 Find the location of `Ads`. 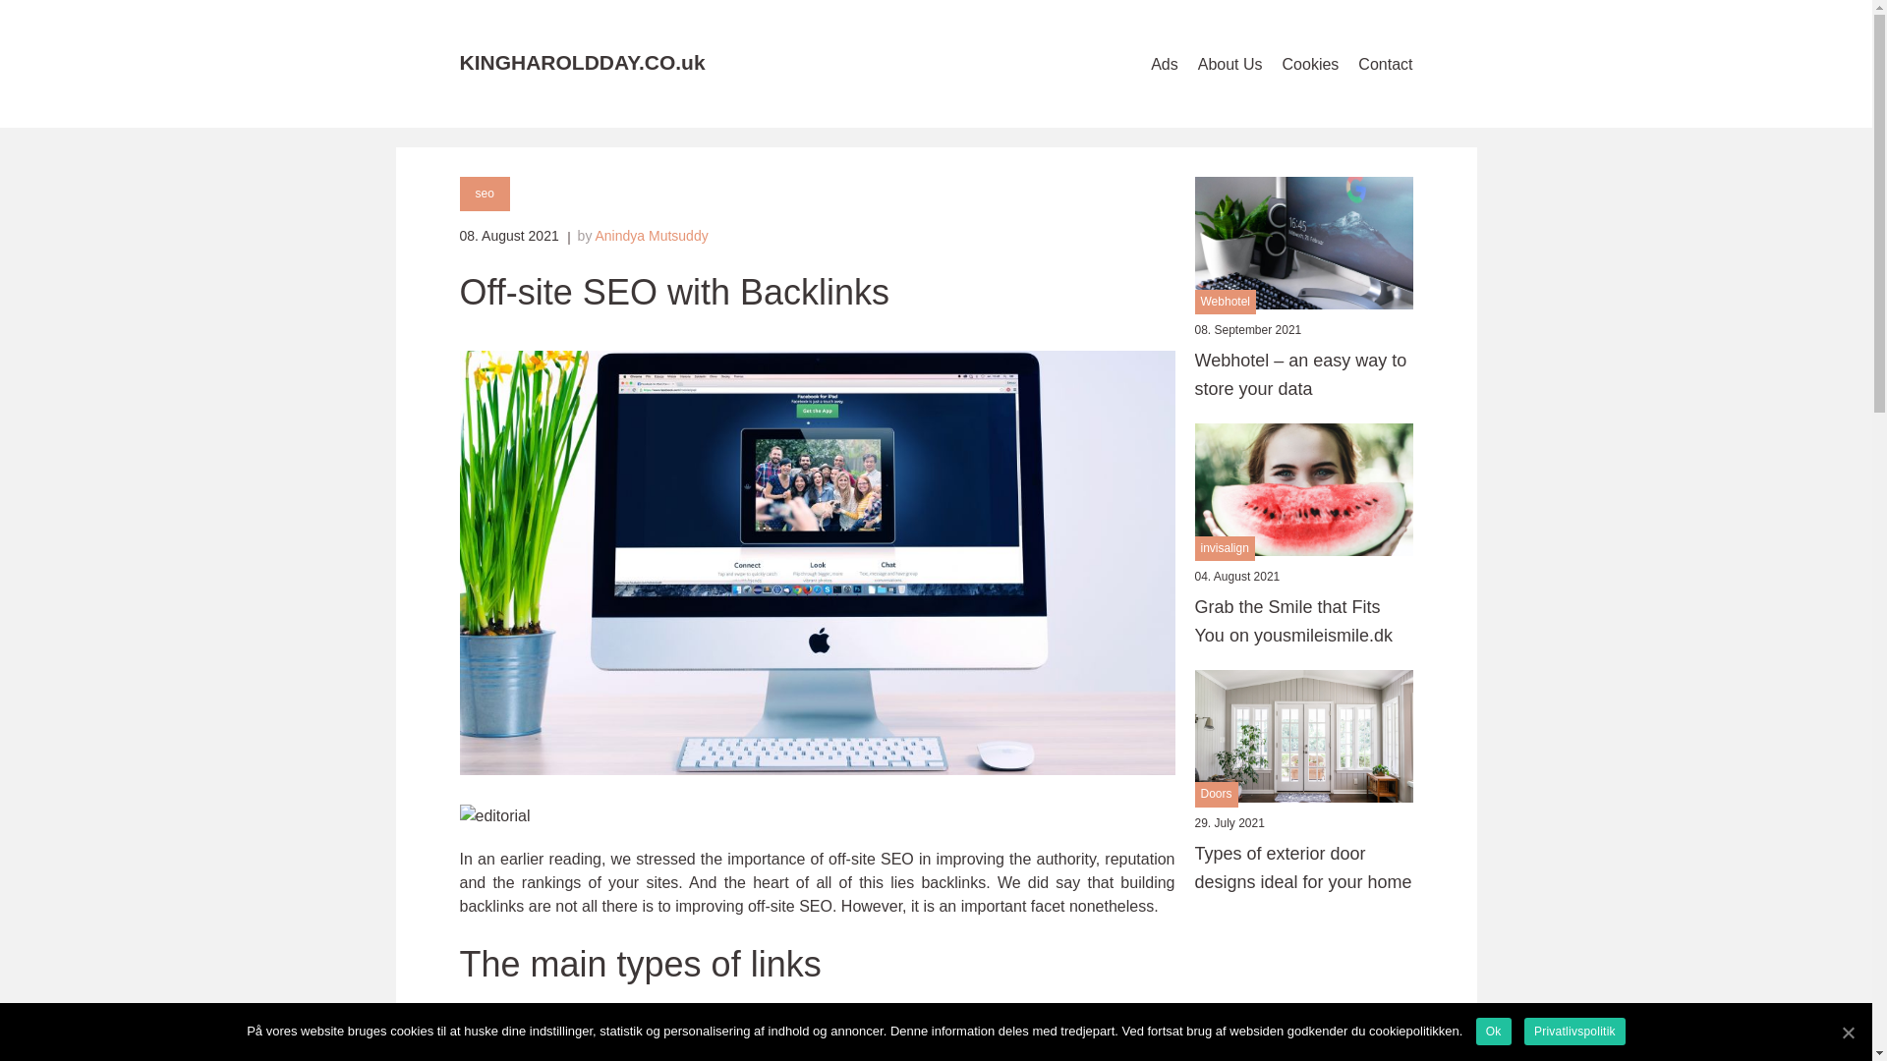

Ads is located at coordinates (1164, 64).